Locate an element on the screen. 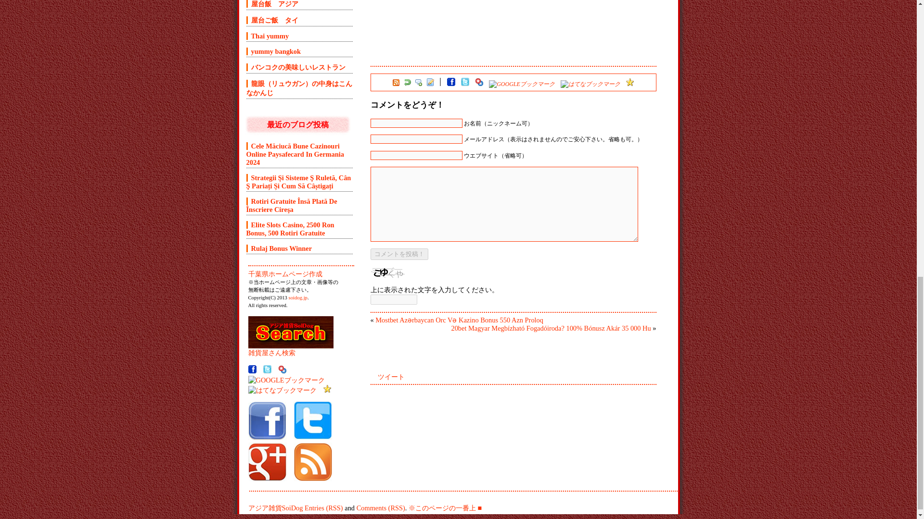 The image size is (924, 519). Thai yummy is located at coordinates (268, 36).